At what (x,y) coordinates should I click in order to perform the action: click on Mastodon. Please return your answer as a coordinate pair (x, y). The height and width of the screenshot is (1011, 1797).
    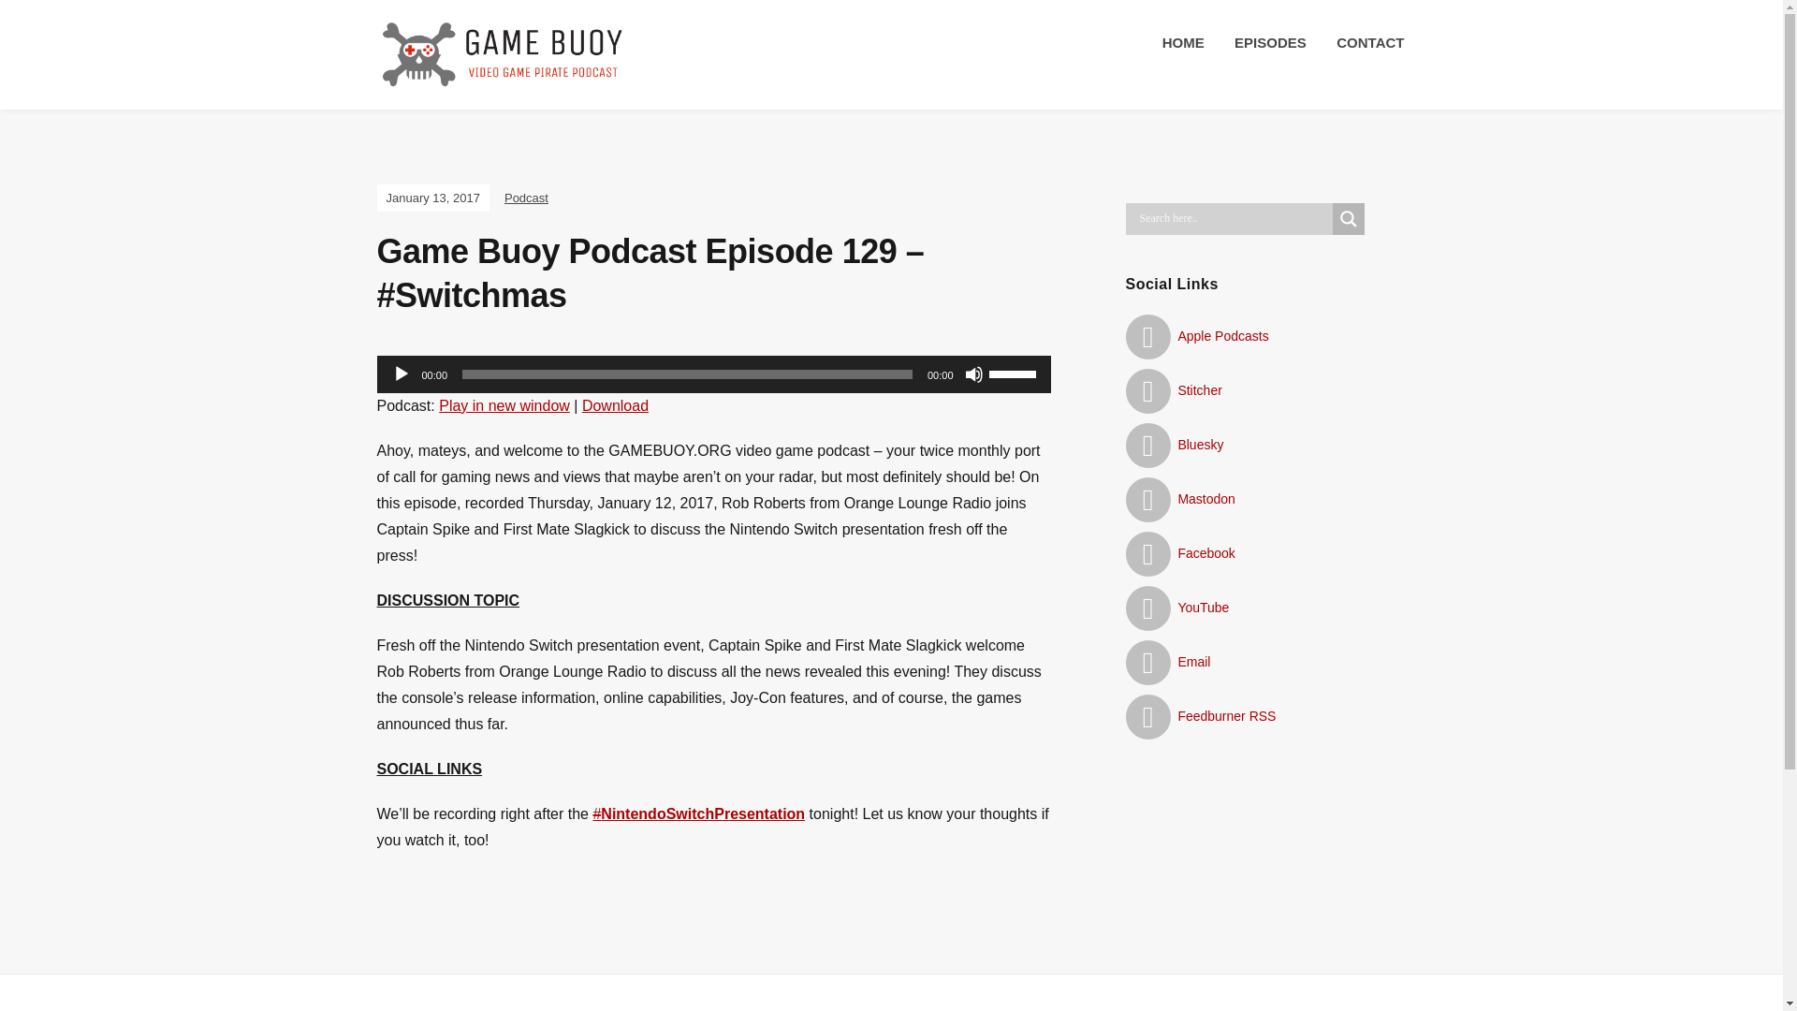
    Looking at the image, I should click on (1179, 498).